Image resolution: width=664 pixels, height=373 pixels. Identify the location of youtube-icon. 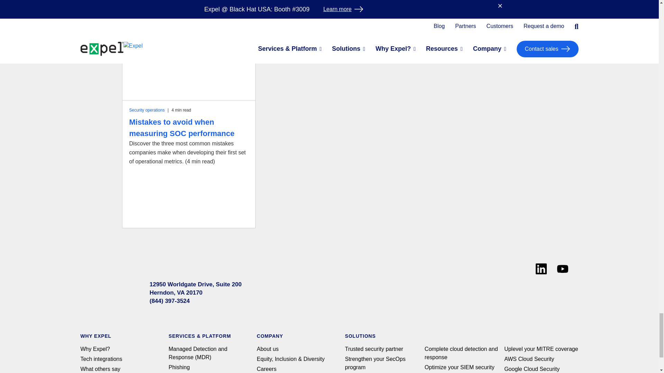
(562, 269).